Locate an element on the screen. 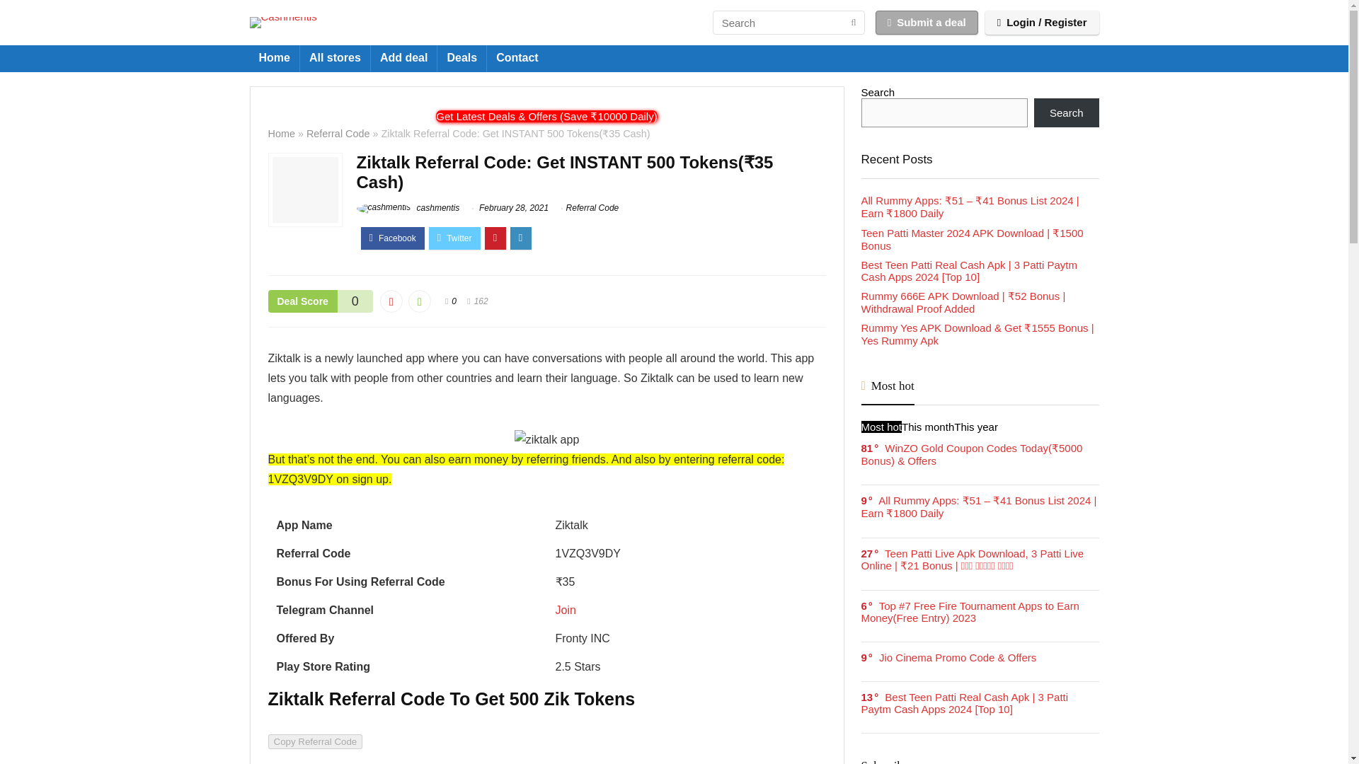 This screenshot has height=764, width=1359. Referral Code is located at coordinates (338, 156).